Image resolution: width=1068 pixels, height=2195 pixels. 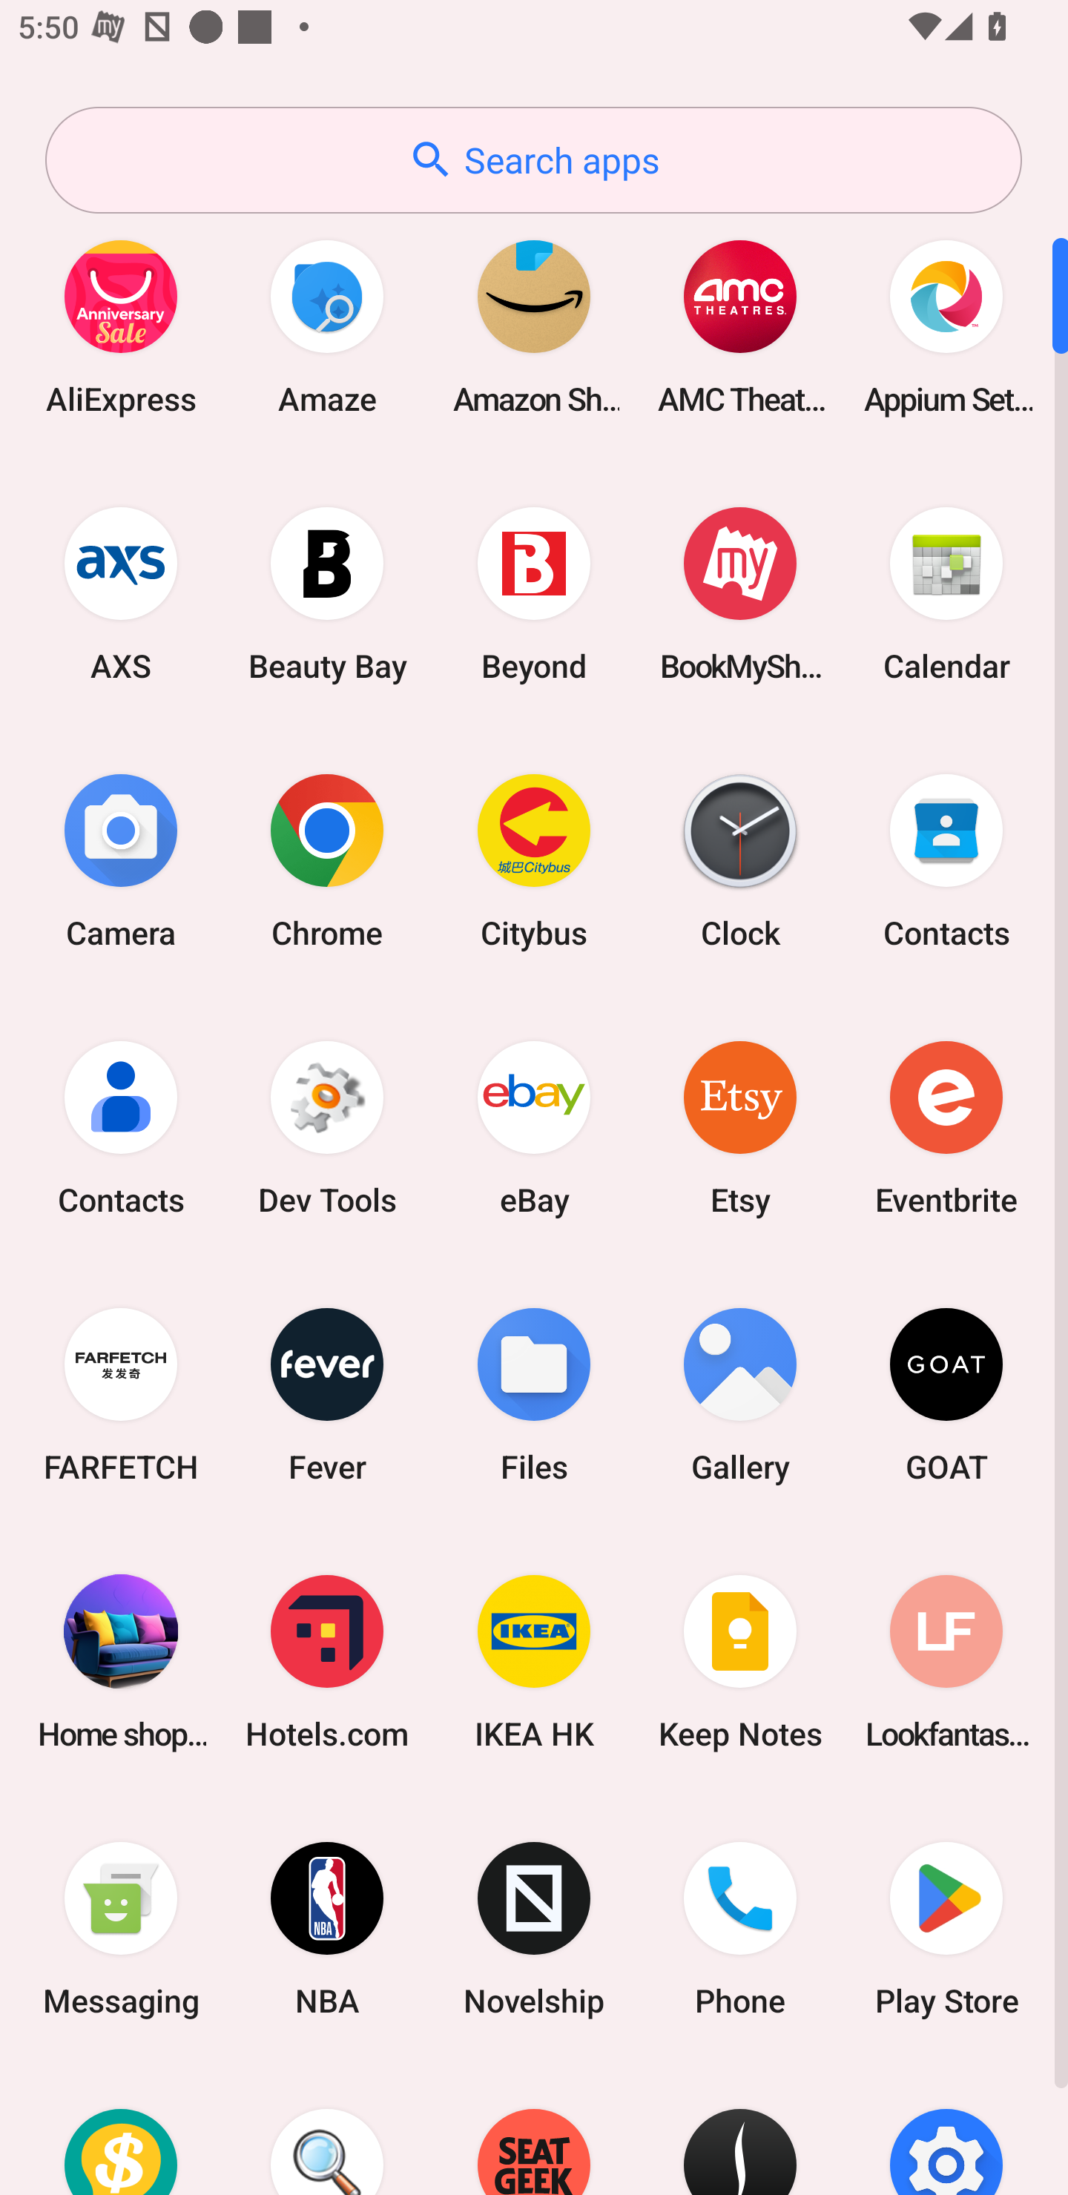 What do you see at coordinates (121, 326) in the screenshot?
I see `AliExpress` at bounding box center [121, 326].